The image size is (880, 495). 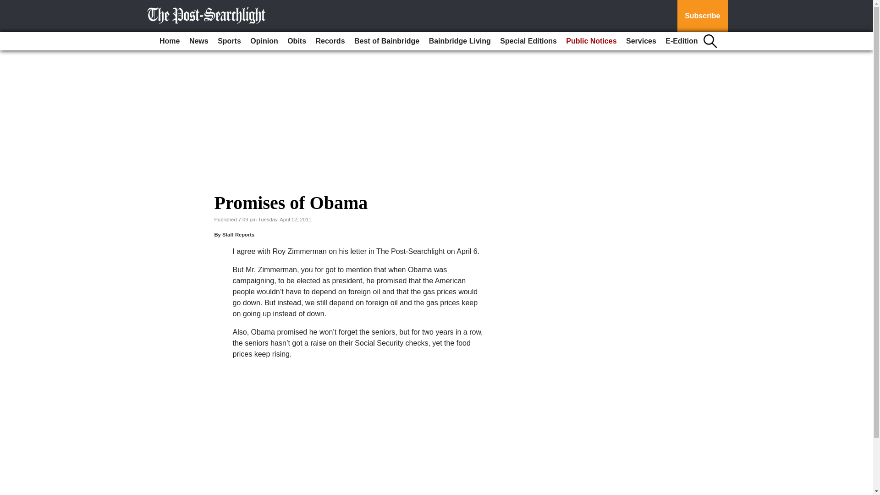 What do you see at coordinates (591, 41) in the screenshot?
I see `Public Notices` at bounding box center [591, 41].